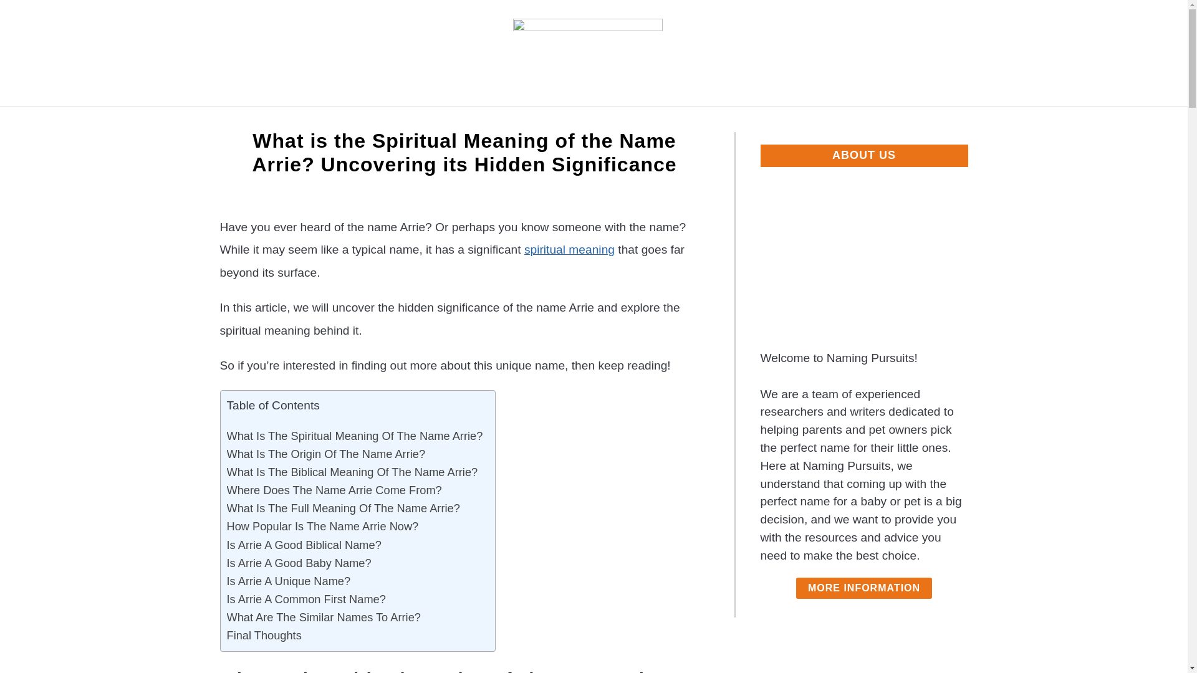 This screenshot has width=1197, height=673. I want to click on PRIVACY POLICY, so click(591, 121).